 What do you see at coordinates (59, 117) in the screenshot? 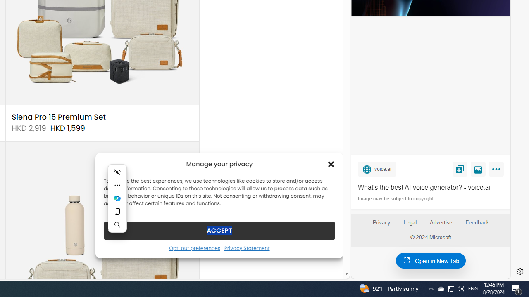
I see `Siena Pro 15 Premium Set` at bounding box center [59, 117].